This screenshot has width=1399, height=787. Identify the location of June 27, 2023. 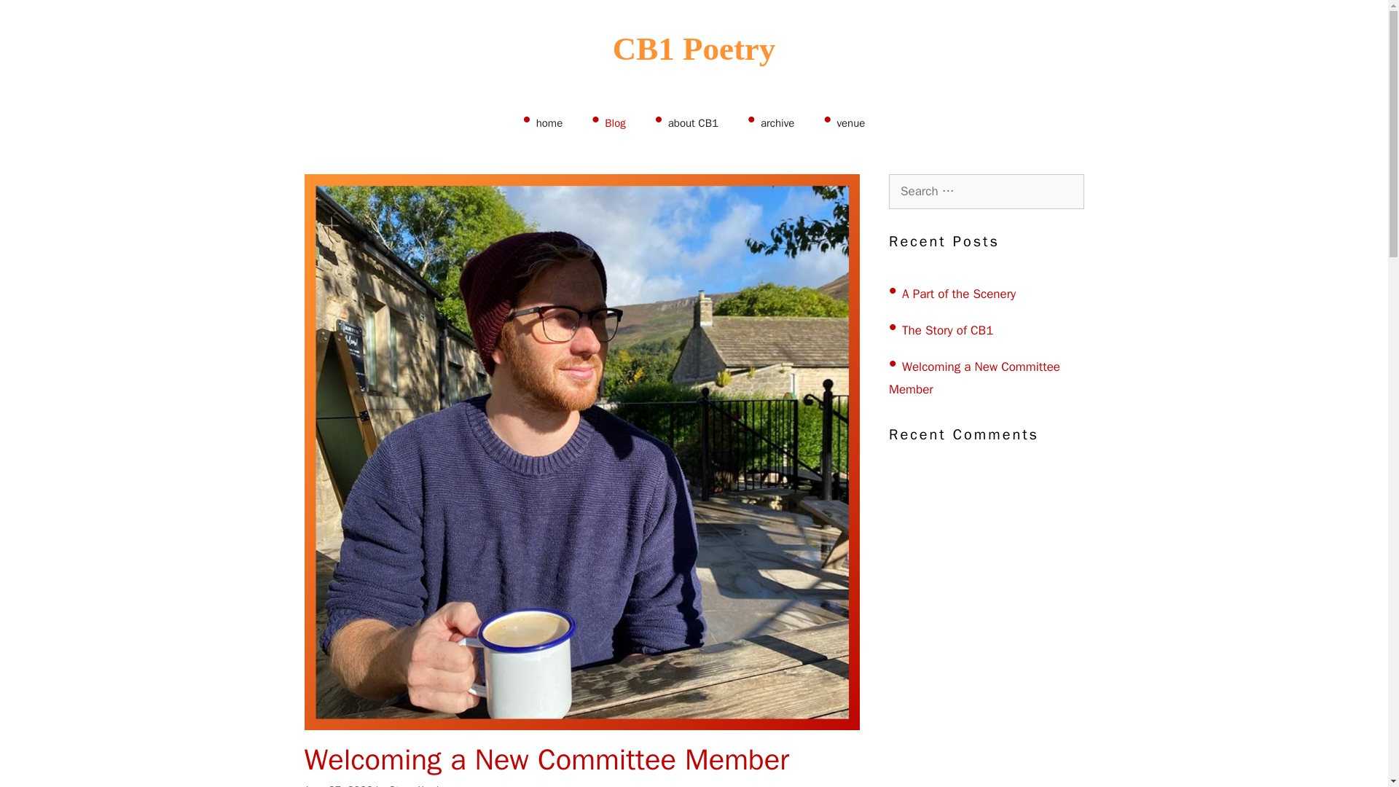
(339, 785).